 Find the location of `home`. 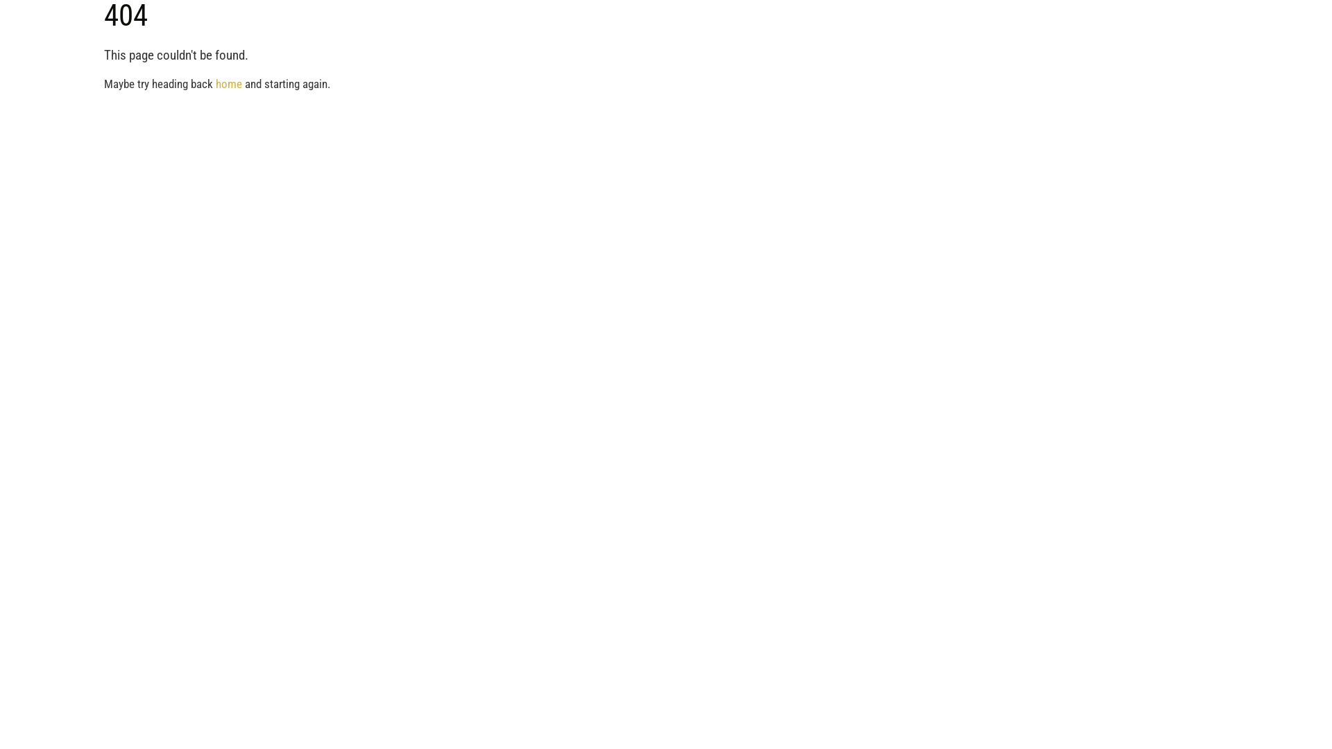

home is located at coordinates (229, 84).